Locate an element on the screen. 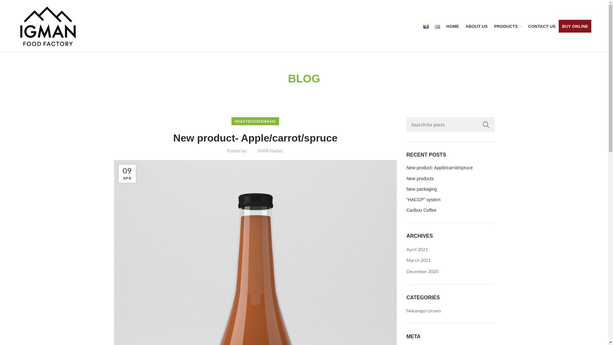 Image resolution: width=613 pixels, height=345 pixels. AMIR Hadzic is located at coordinates (270, 151).